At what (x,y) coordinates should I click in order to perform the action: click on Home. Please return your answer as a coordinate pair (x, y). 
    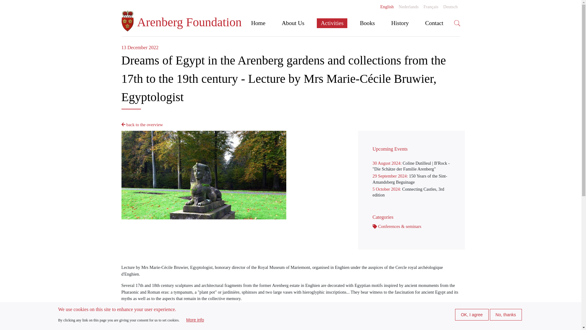
    Looking at the image, I should click on (181, 23).